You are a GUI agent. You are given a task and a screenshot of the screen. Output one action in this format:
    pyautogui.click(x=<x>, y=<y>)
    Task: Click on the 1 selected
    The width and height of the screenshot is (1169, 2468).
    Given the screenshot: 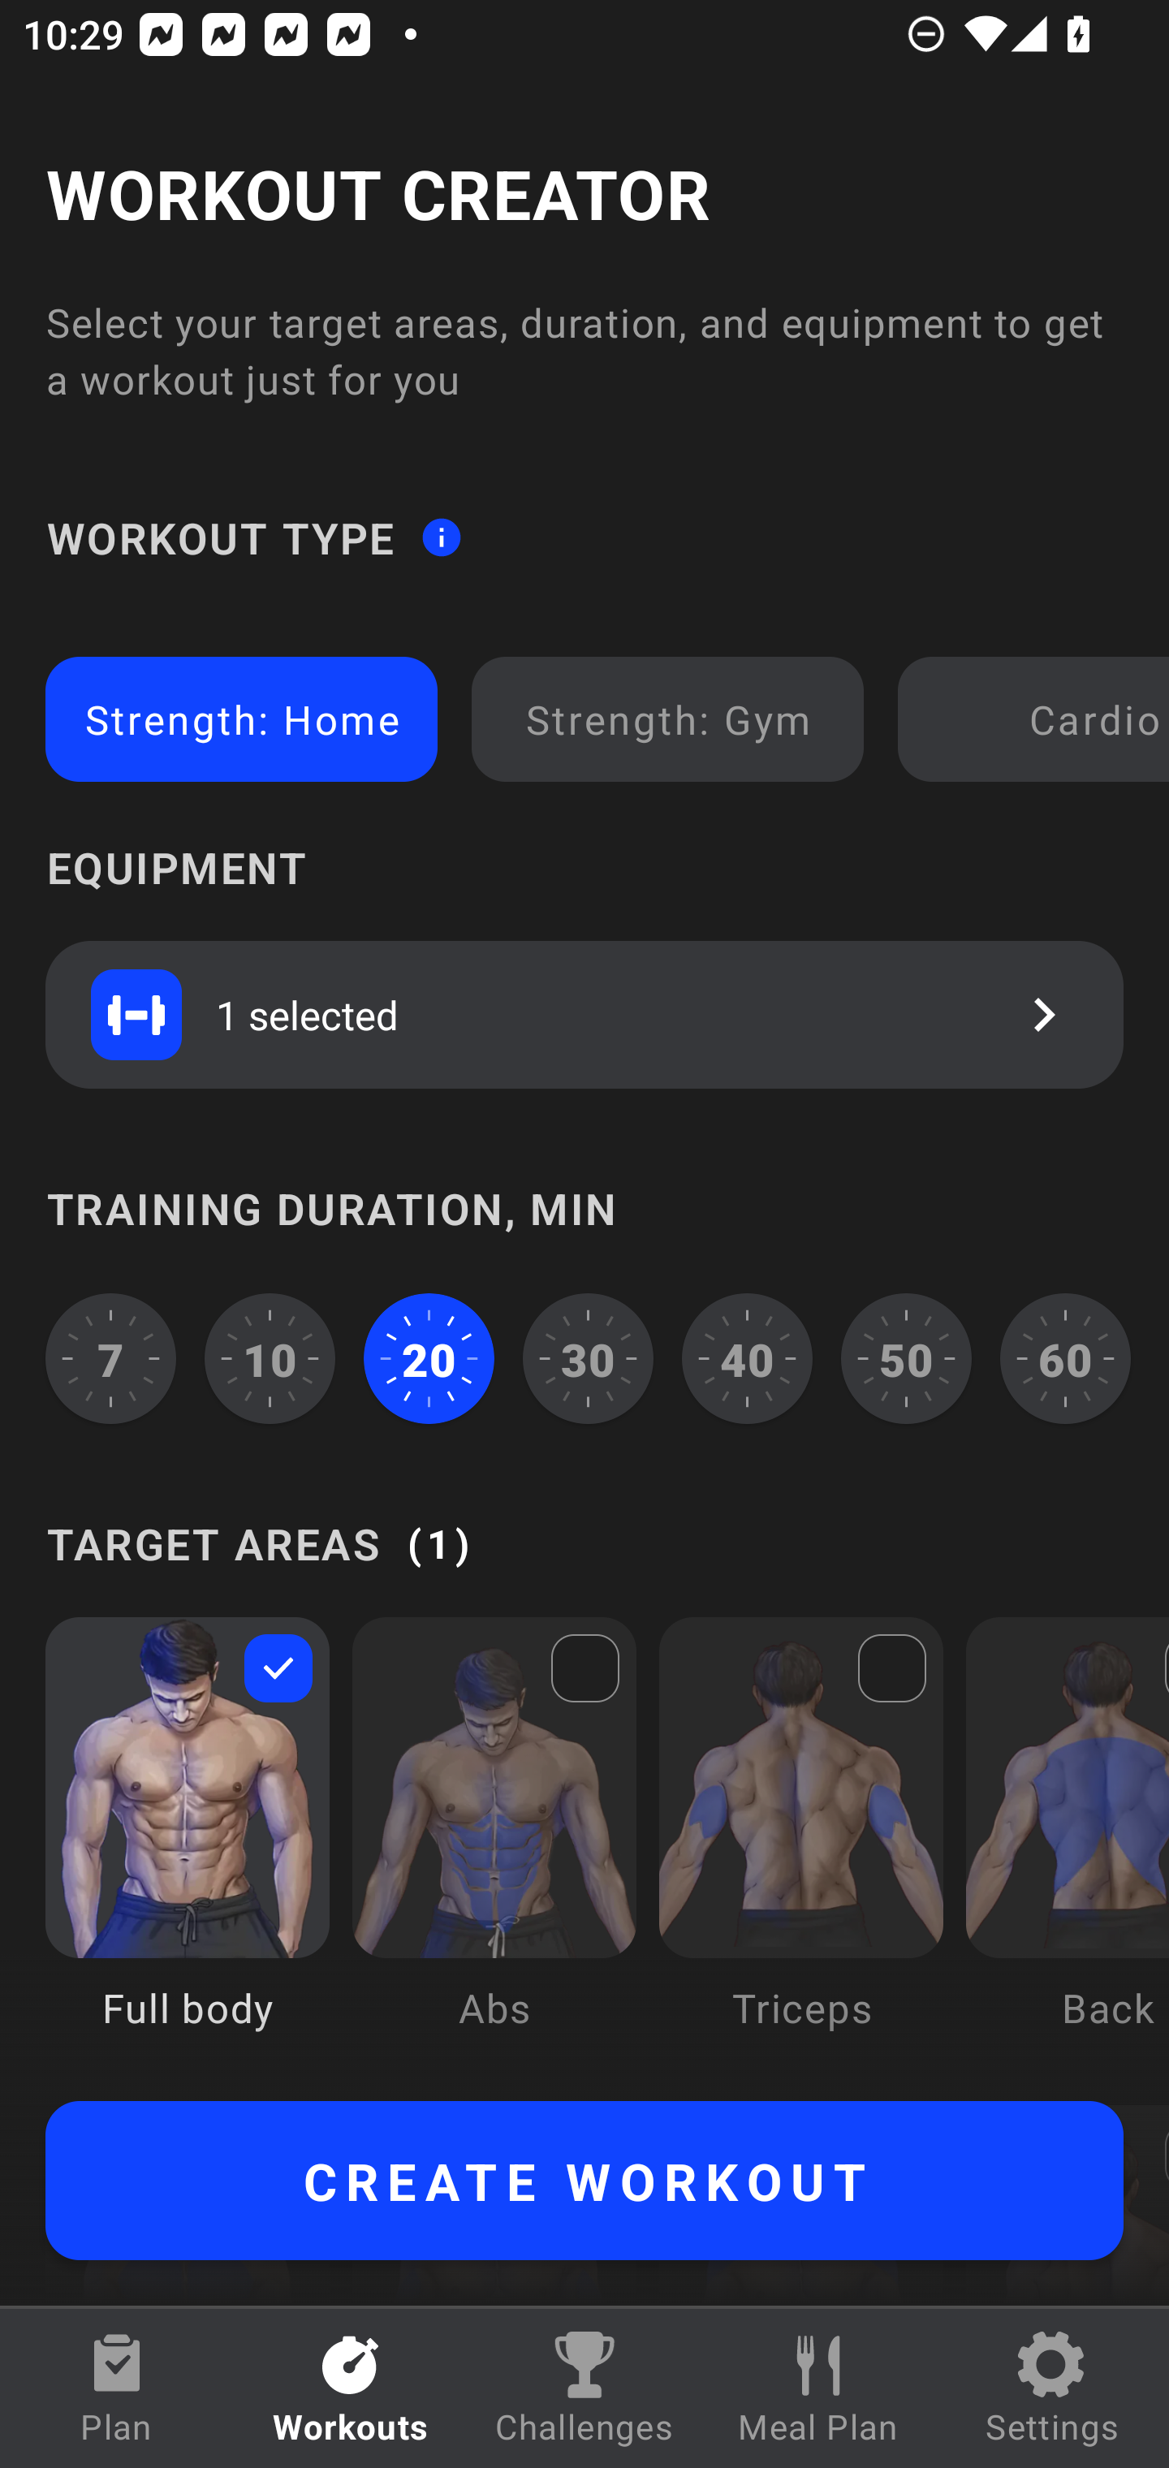 What is the action you would take?
    pyautogui.click(x=584, y=1014)
    